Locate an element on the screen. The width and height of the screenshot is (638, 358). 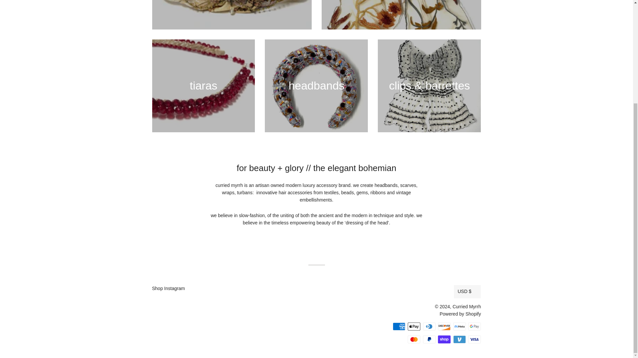
Shop Pay is located at coordinates (444, 339).